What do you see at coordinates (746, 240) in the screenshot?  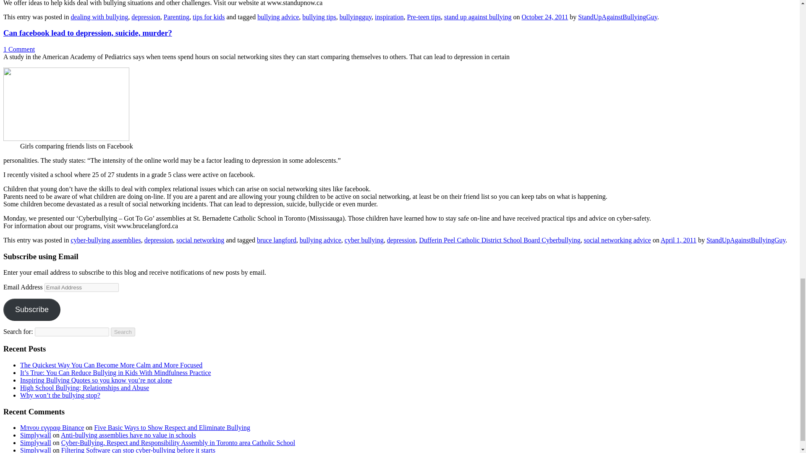 I see `View all posts by StandUpAgainstBullyingGuy` at bounding box center [746, 240].